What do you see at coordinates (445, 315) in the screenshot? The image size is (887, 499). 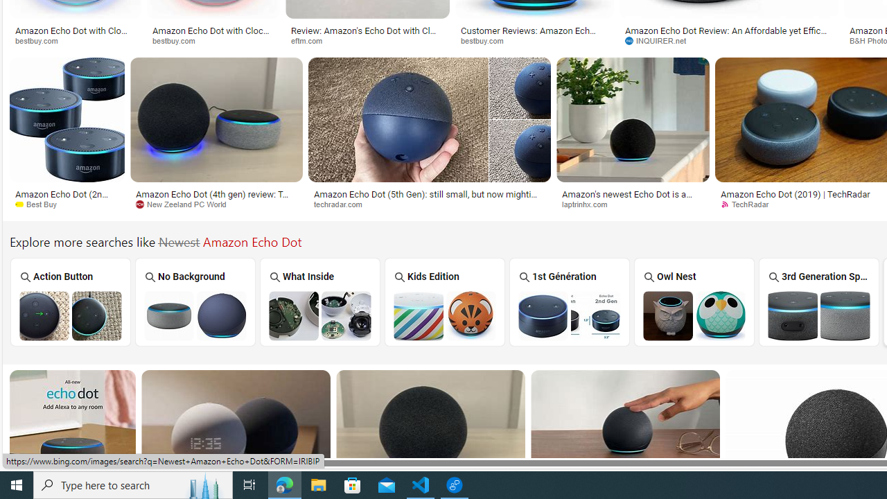 I see `Amazon Echo Dot Kids Edition` at bounding box center [445, 315].